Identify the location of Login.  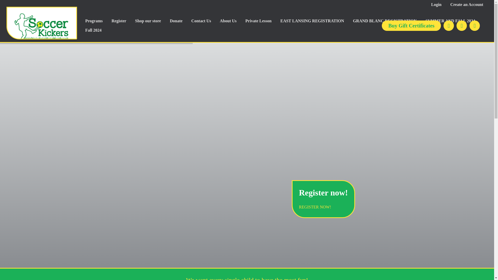
(436, 5).